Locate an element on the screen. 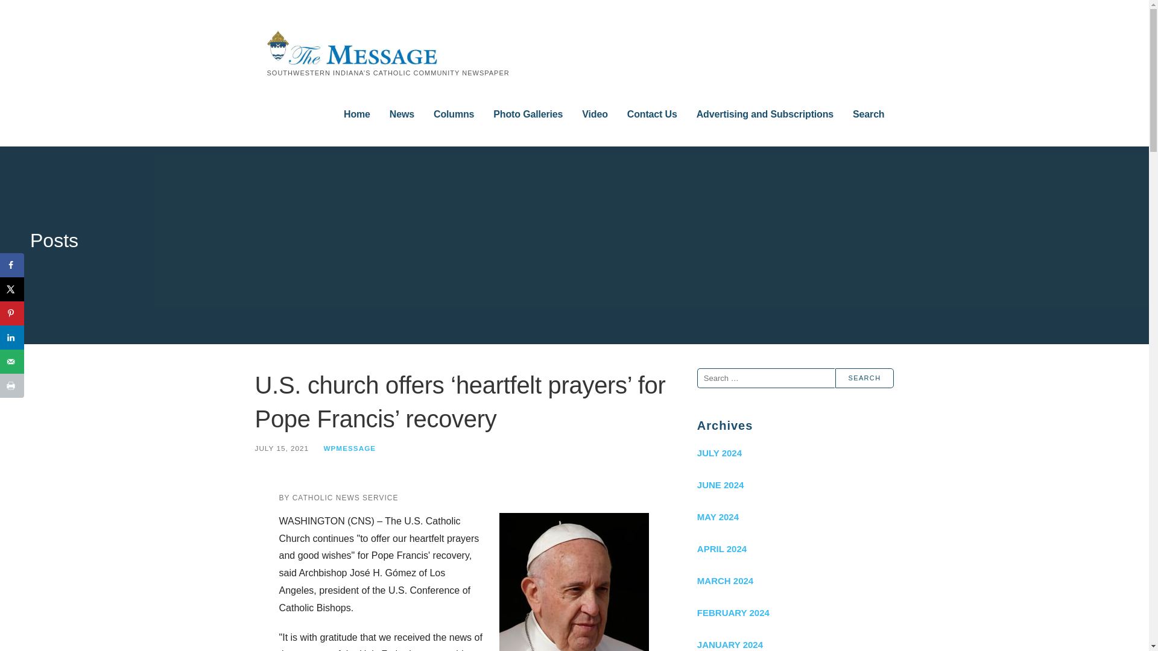  Share on LinkedIn is located at coordinates (12, 338).